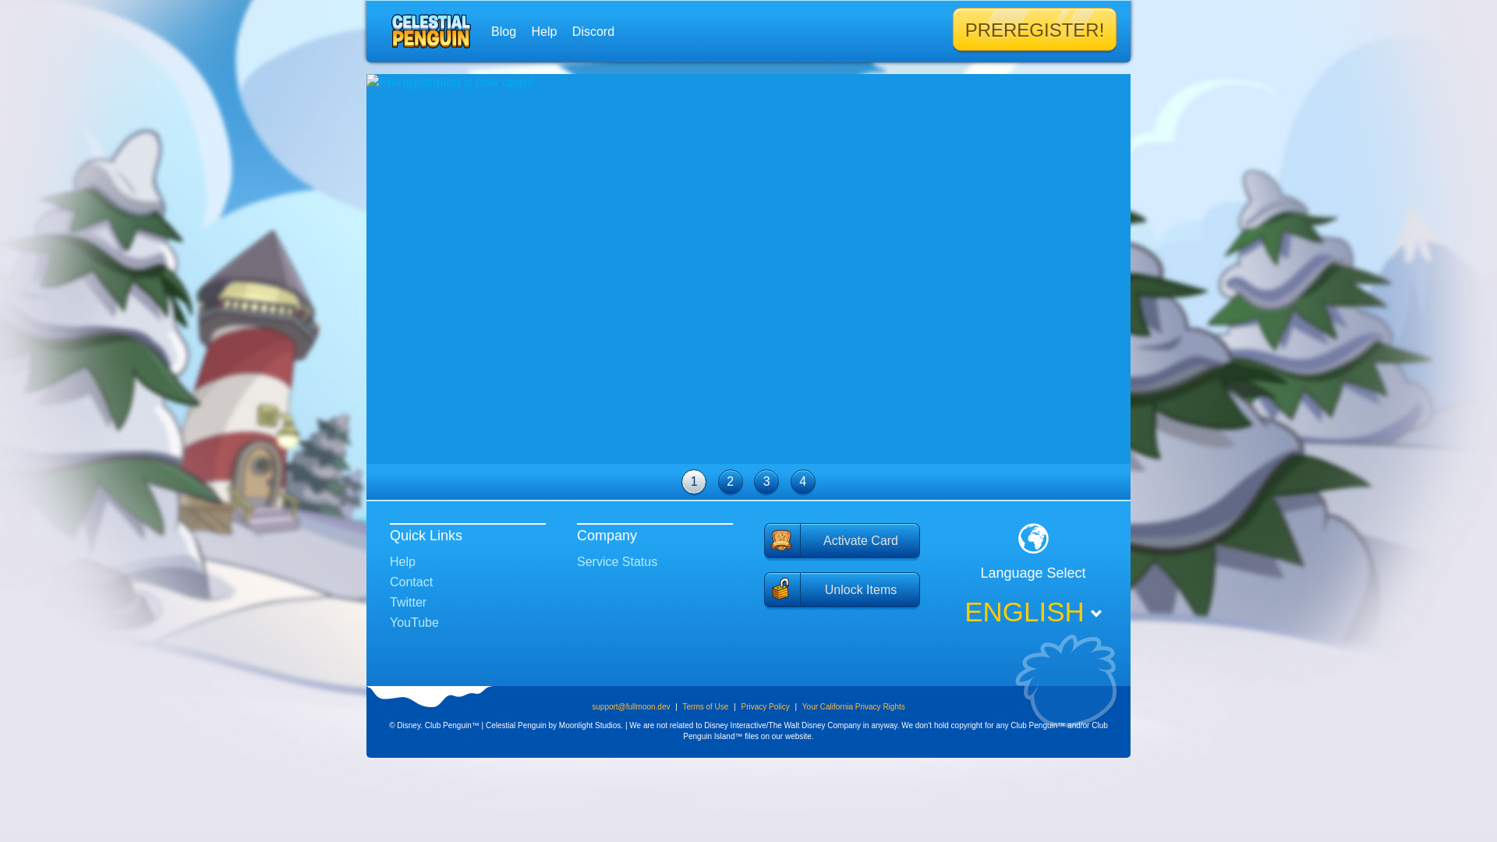  What do you see at coordinates (631, 706) in the screenshot?
I see `support@fullmoon.dev` at bounding box center [631, 706].